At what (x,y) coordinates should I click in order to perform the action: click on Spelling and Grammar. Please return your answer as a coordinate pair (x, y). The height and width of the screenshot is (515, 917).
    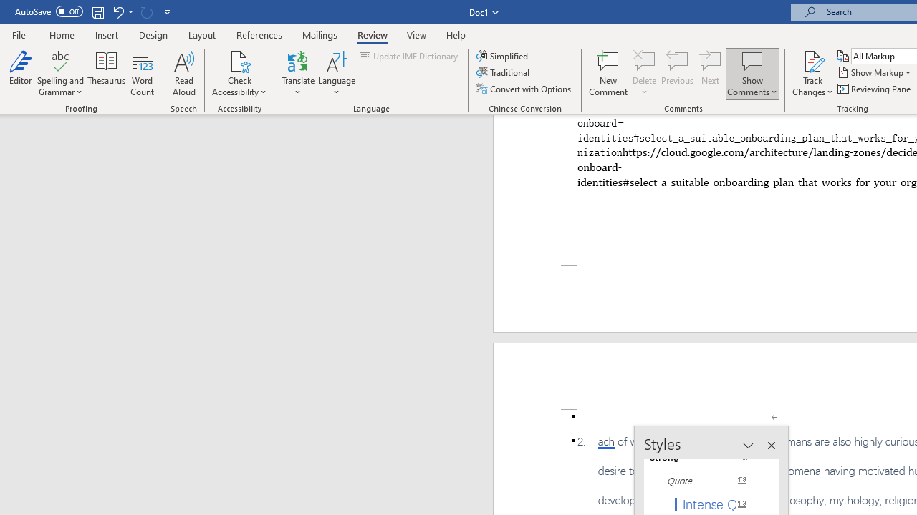
    Looking at the image, I should click on (60, 60).